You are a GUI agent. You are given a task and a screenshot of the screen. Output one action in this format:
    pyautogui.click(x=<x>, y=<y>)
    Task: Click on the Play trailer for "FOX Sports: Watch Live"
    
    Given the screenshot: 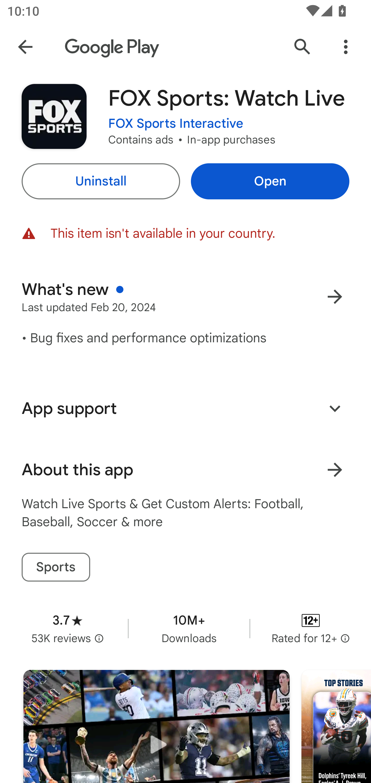 What is the action you would take?
    pyautogui.click(x=156, y=727)
    